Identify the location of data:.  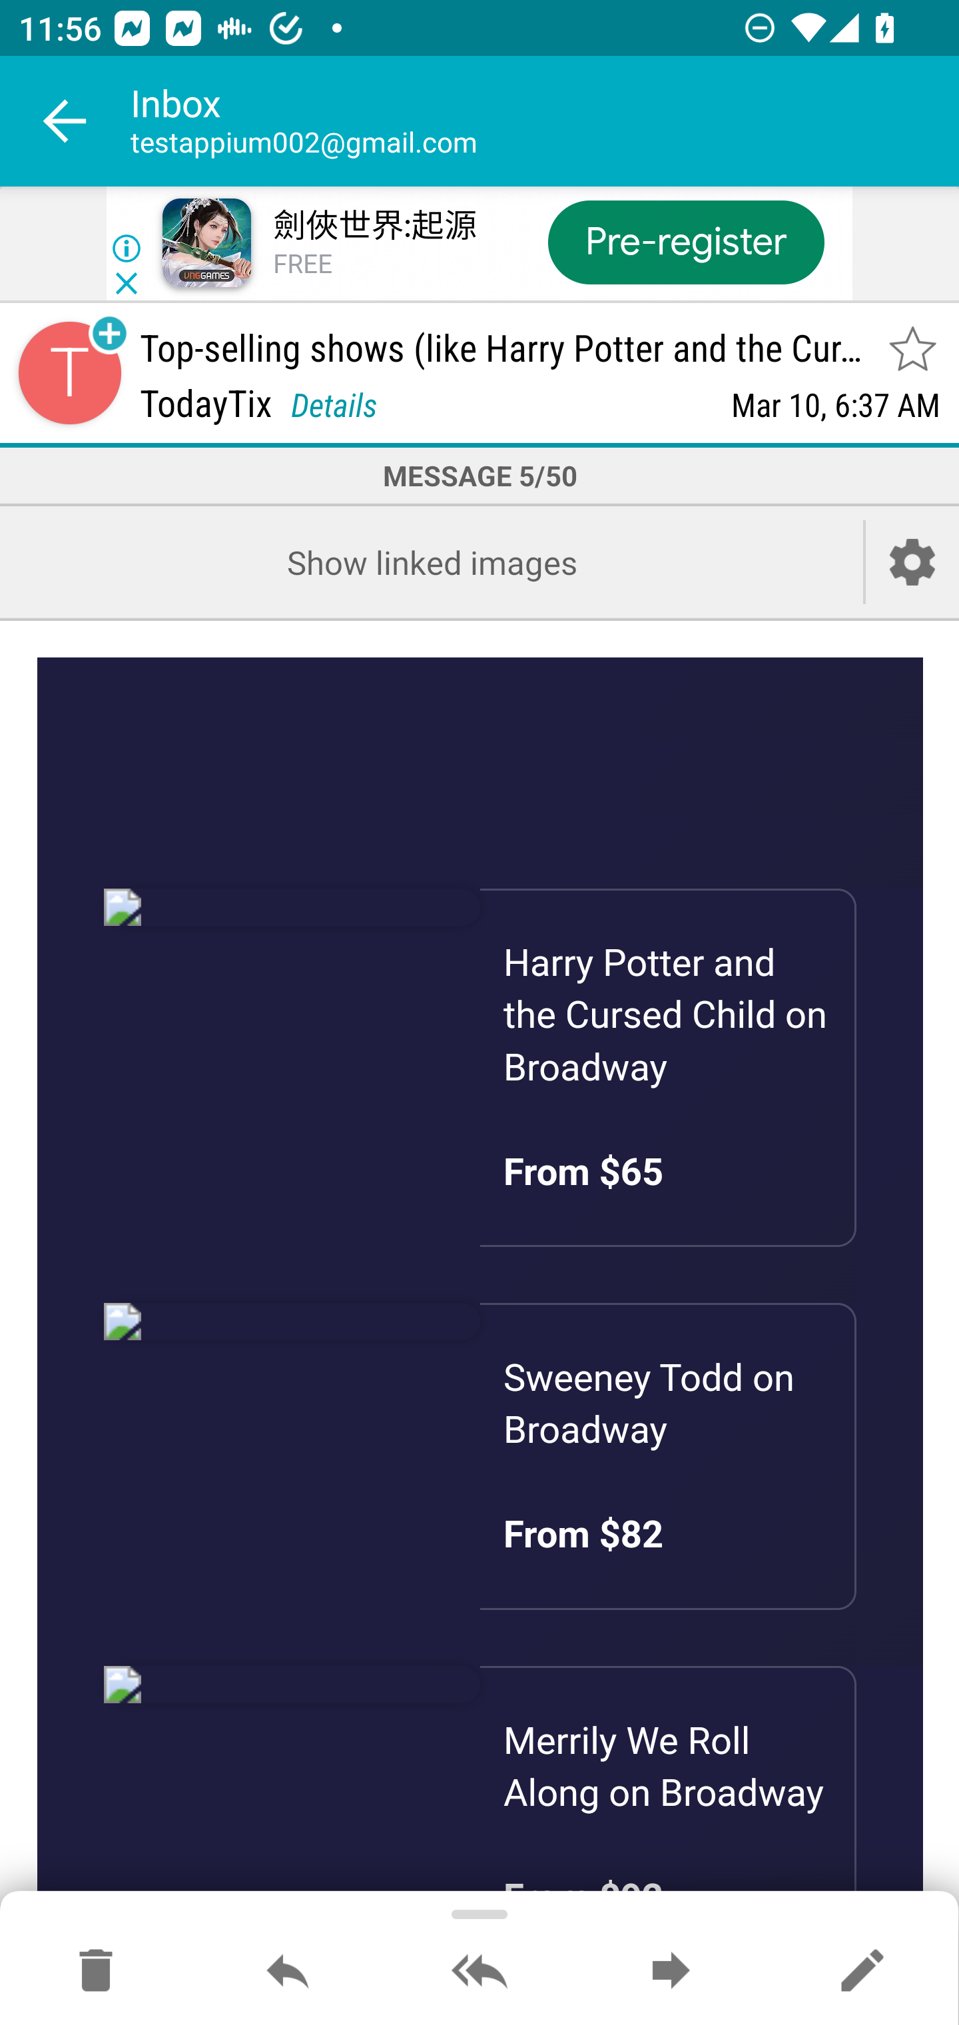
(292, 1683).